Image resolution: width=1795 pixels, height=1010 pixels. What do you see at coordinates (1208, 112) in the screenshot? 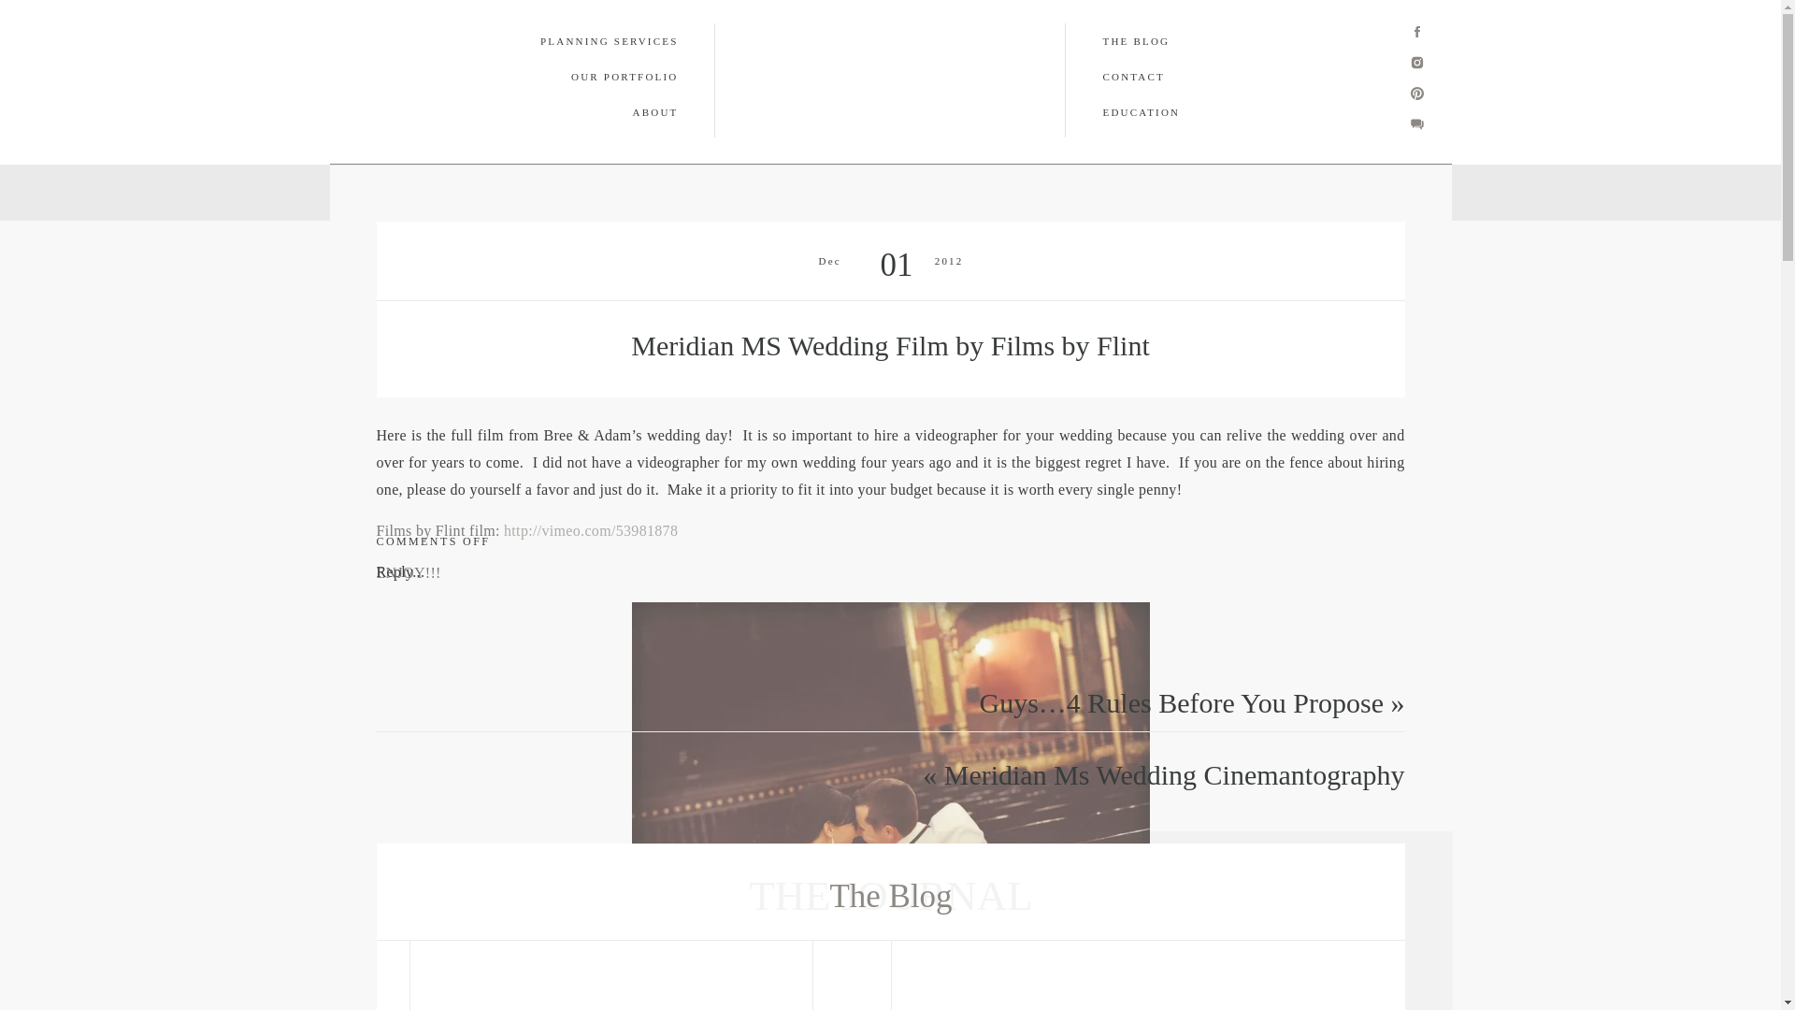
I see `EDUCATION` at bounding box center [1208, 112].